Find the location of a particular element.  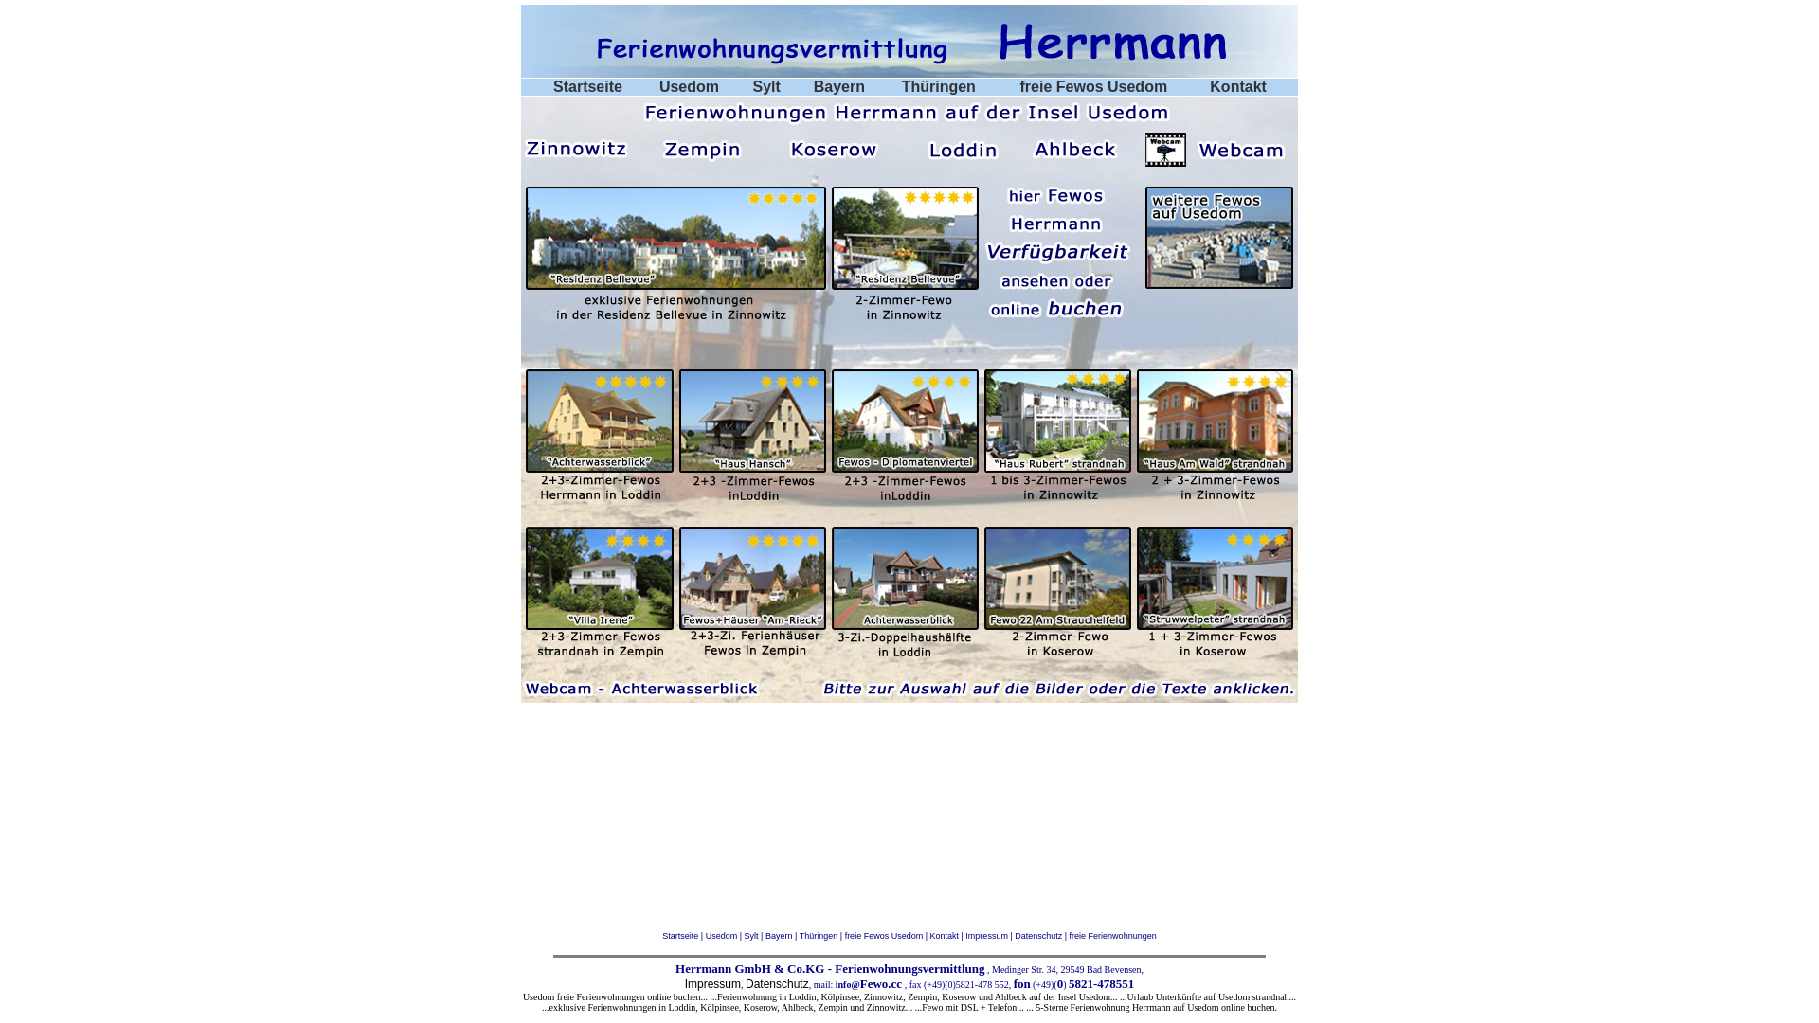

Bayern is located at coordinates (839, 87).